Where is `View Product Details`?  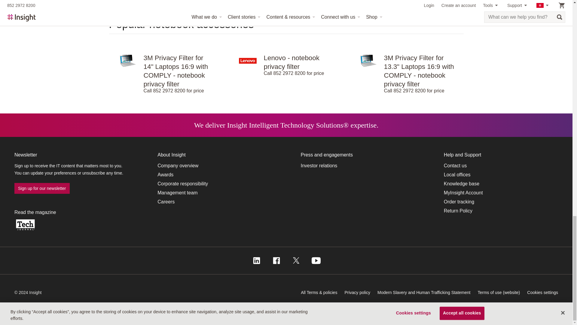
View Product Details is located at coordinates (286, 50).